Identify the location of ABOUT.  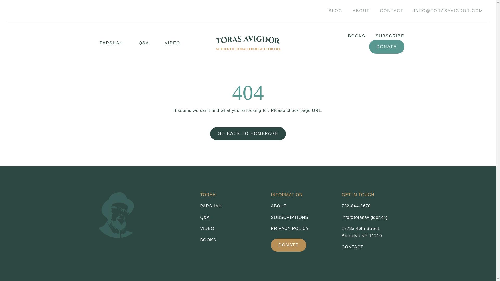
(361, 11).